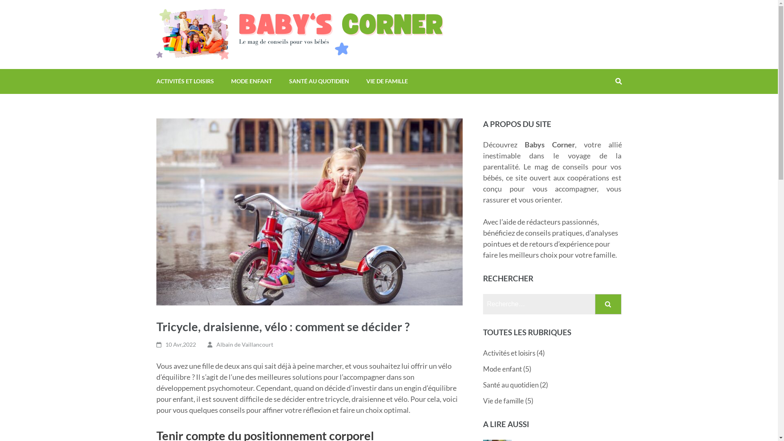 Image resolution: width=784 pixels, height=441 pixels. Describe the element at coordinates (180, 345) in the screenshot. I see `10 Avr,2022` at that location.